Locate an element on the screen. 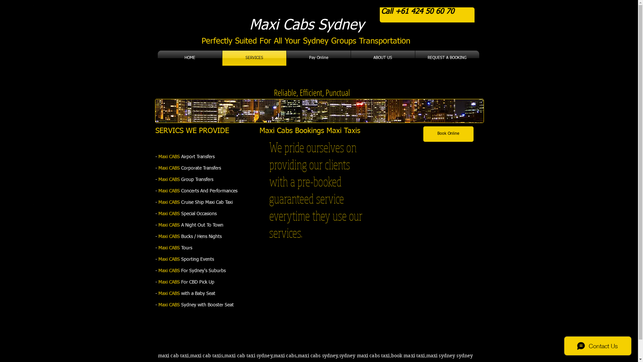 The height and width of the screenshot is (362, 643). HOME is located at coordinates (190, 58).